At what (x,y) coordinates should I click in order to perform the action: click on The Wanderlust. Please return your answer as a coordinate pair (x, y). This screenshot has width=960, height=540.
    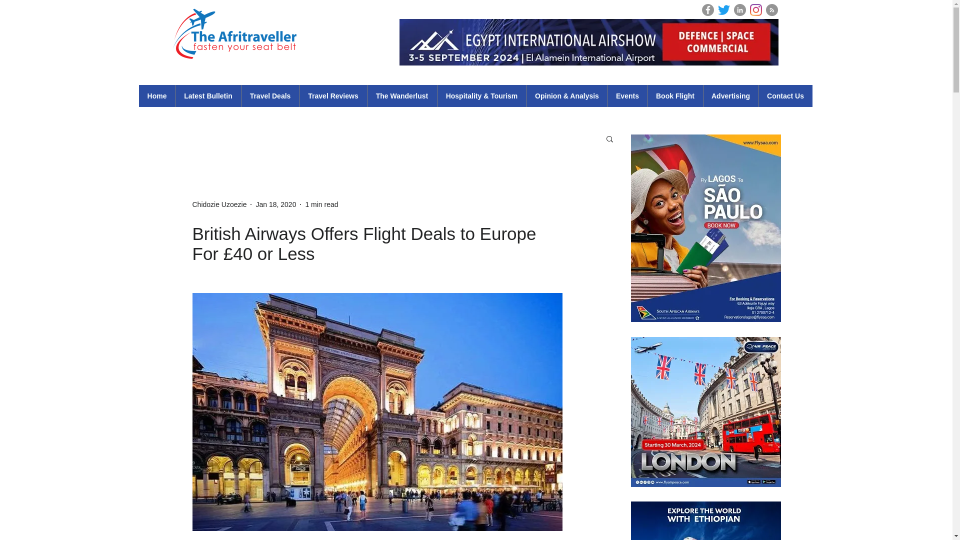
    Looking at the image, I should click on (401, 95).